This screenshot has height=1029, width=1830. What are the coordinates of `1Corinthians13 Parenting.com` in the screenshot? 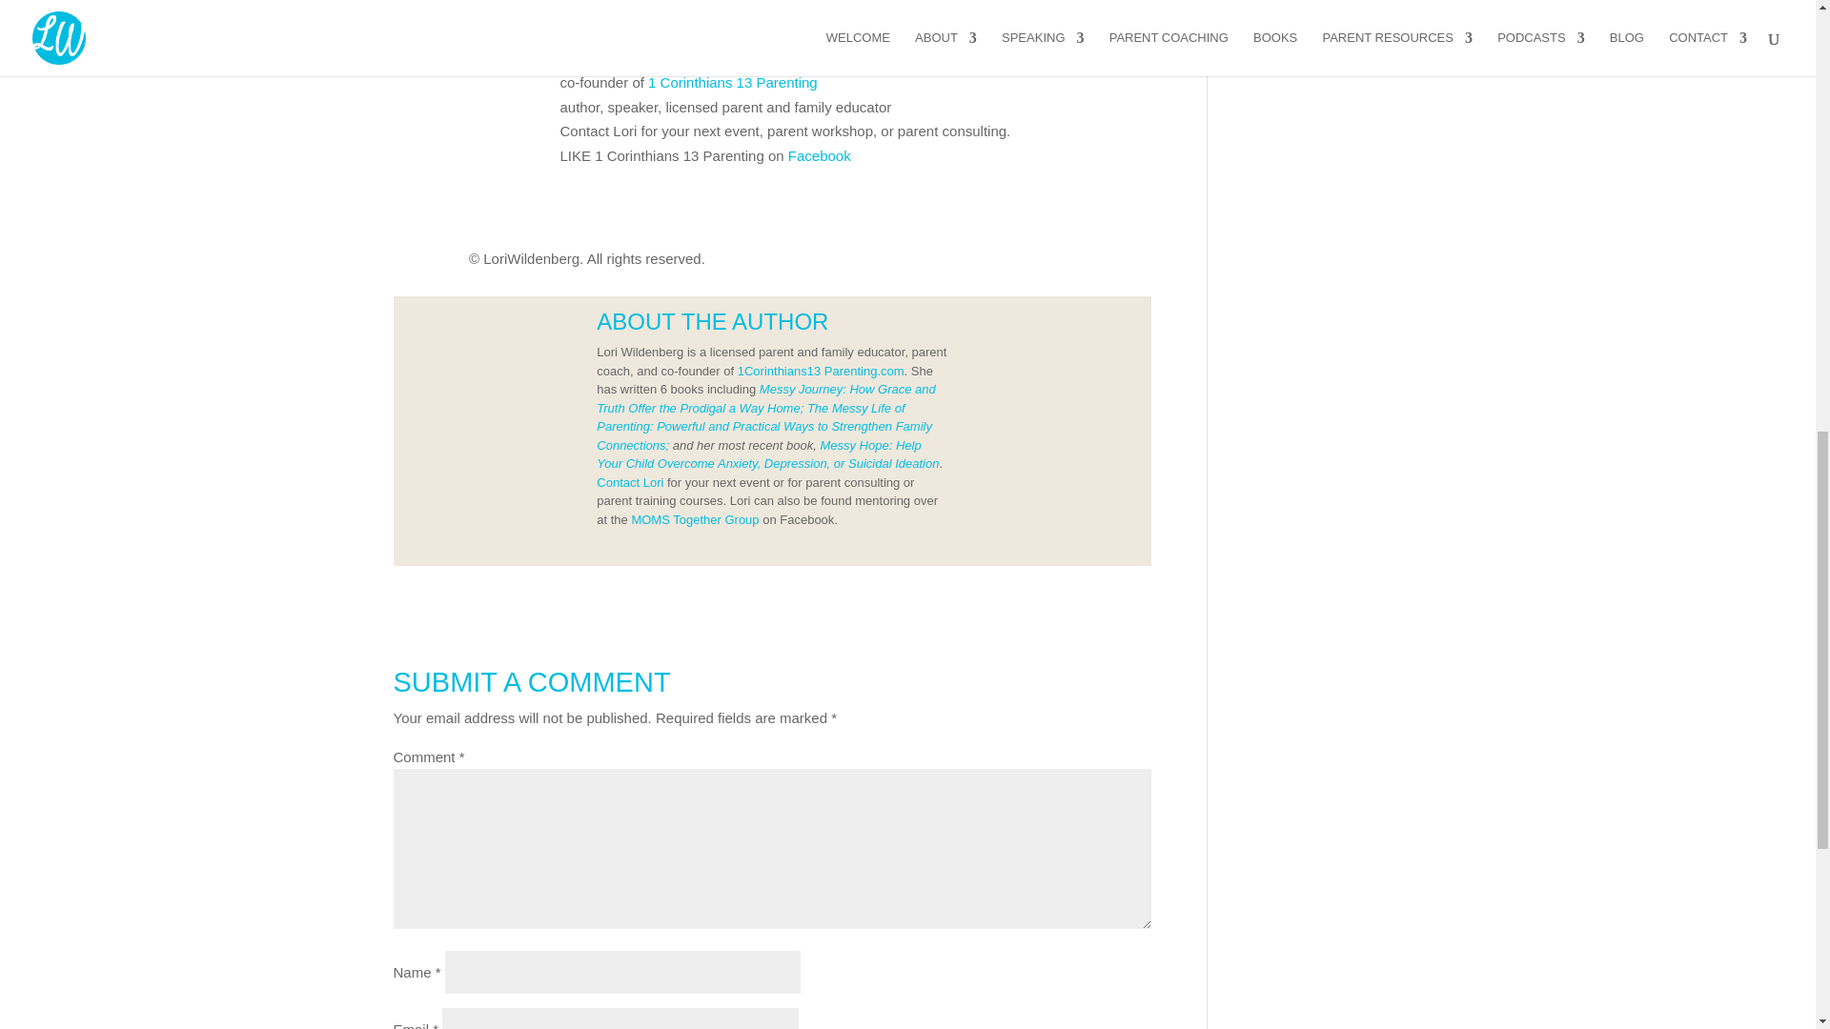 It's located at (820, 372).